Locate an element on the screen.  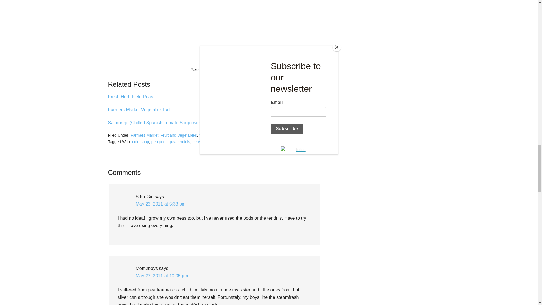
Soup is located at coordinates (203, 135).